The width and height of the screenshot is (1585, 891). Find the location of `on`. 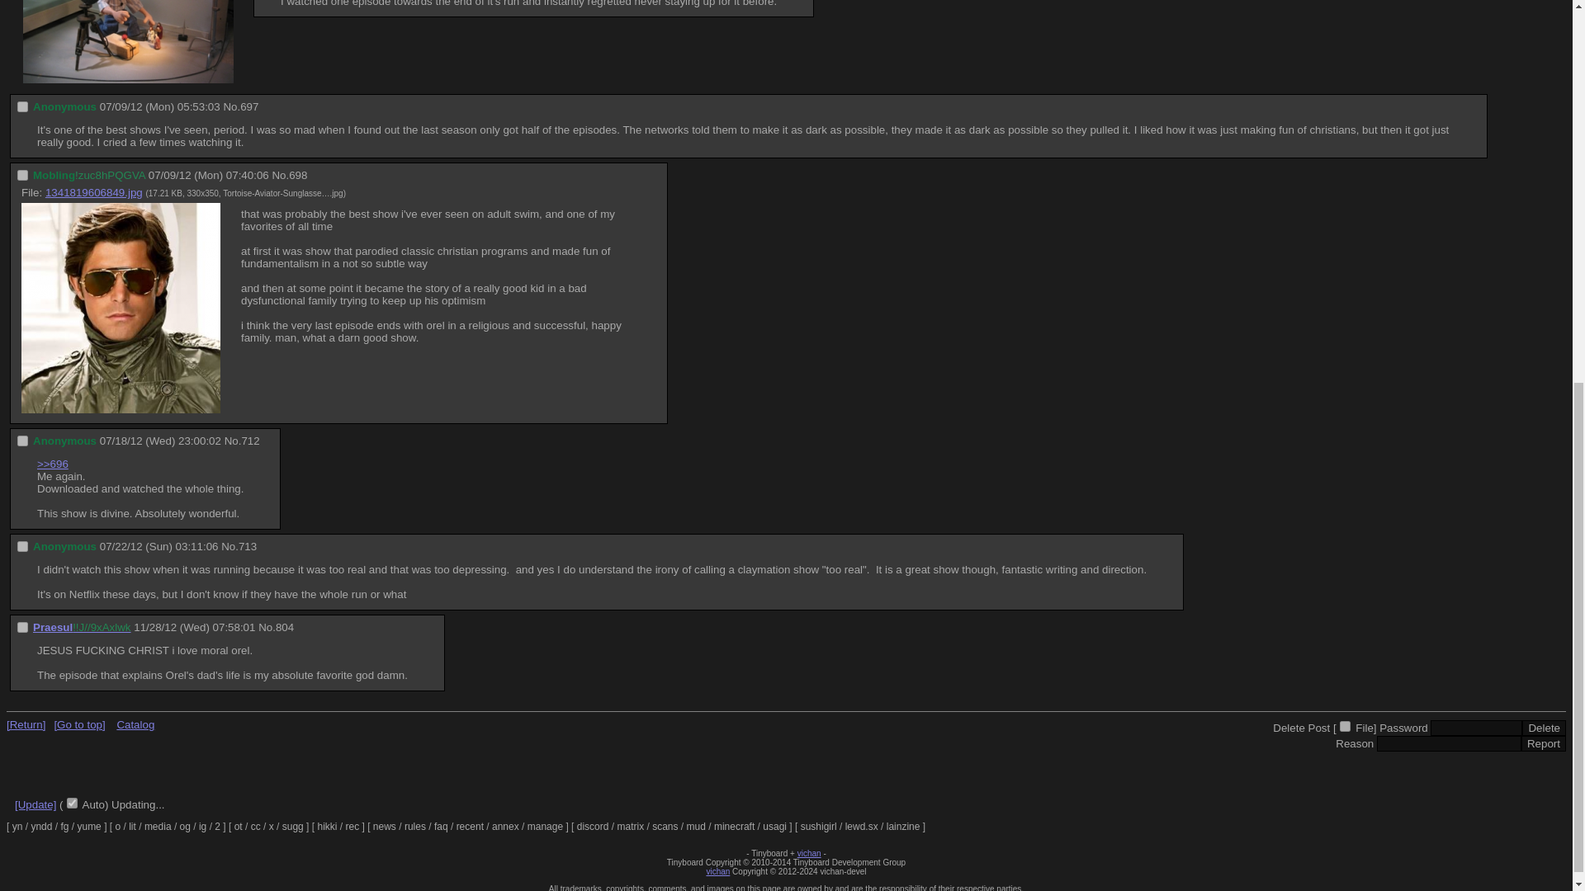

on is located at coordinates (72, 802).